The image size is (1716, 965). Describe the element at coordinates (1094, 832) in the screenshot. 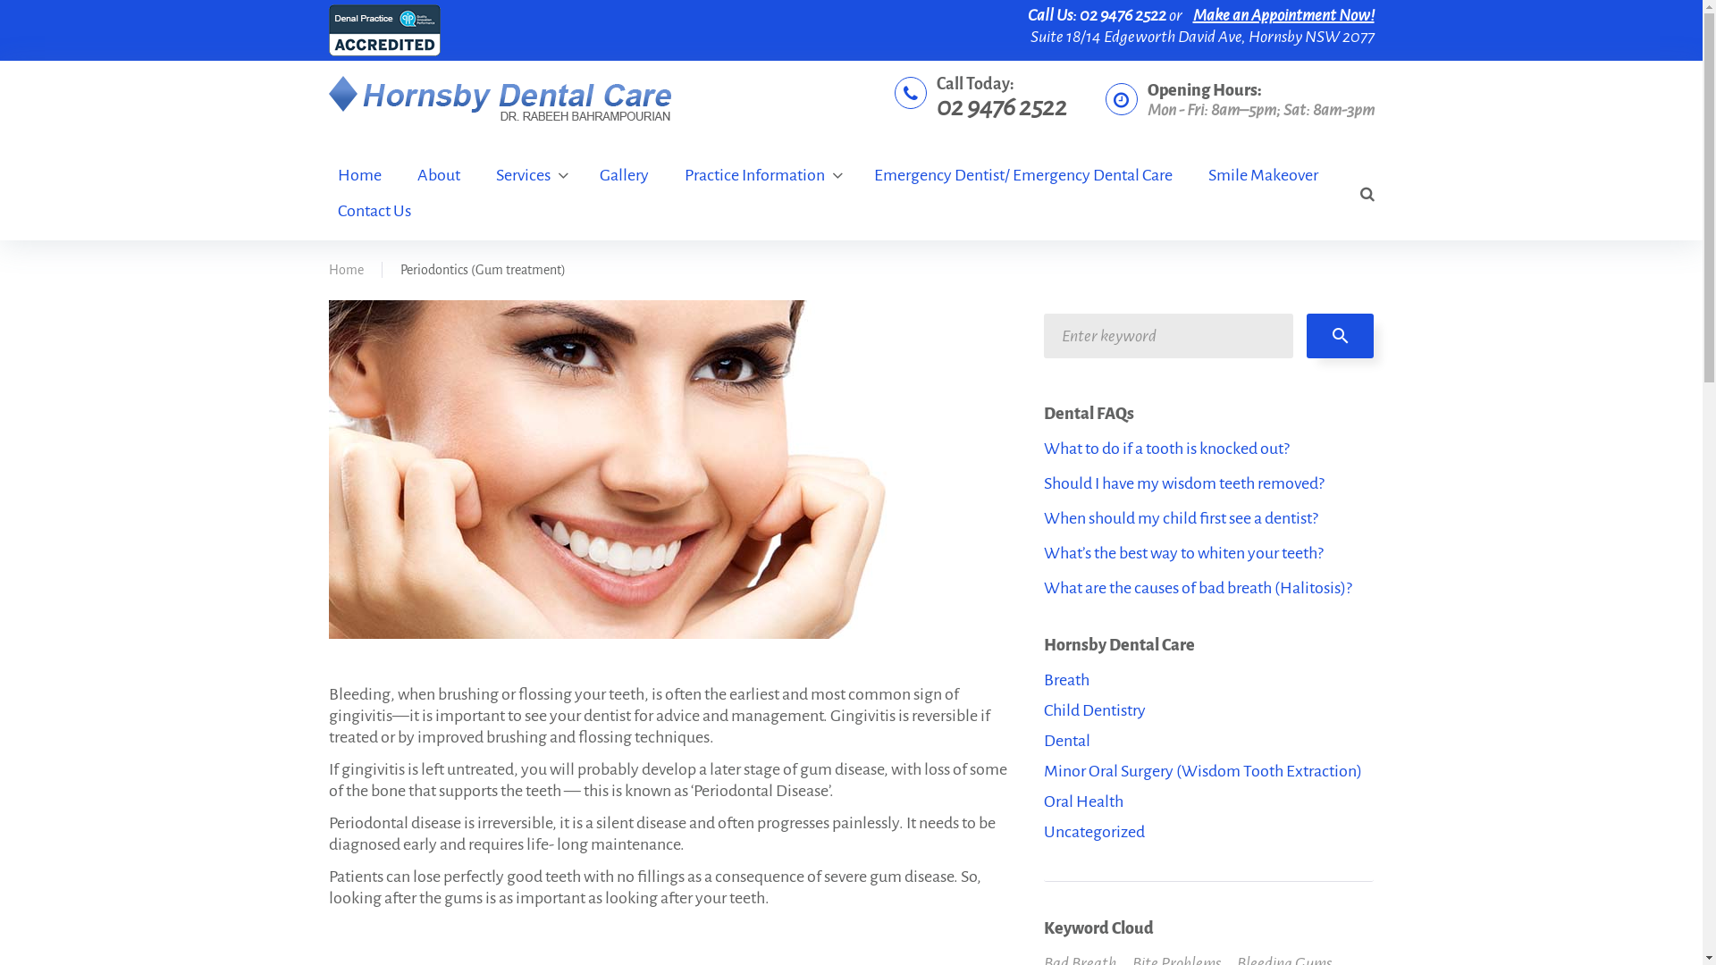

I see `Uncategorized` at that location.